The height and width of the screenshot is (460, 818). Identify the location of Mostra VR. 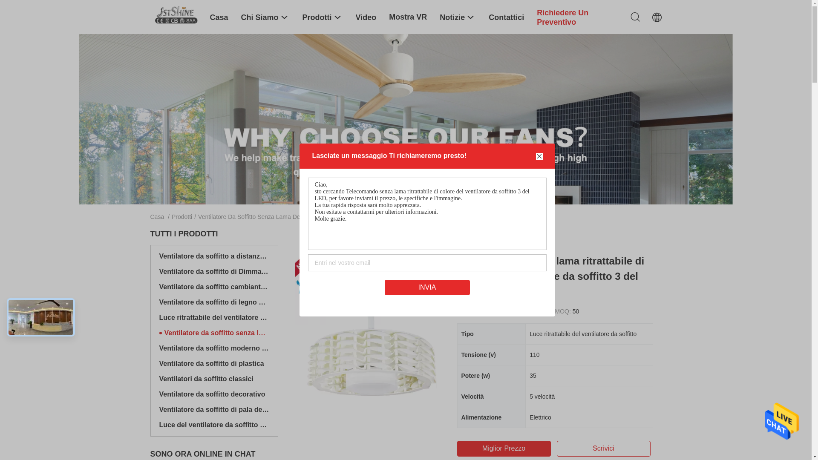
(408, 17).